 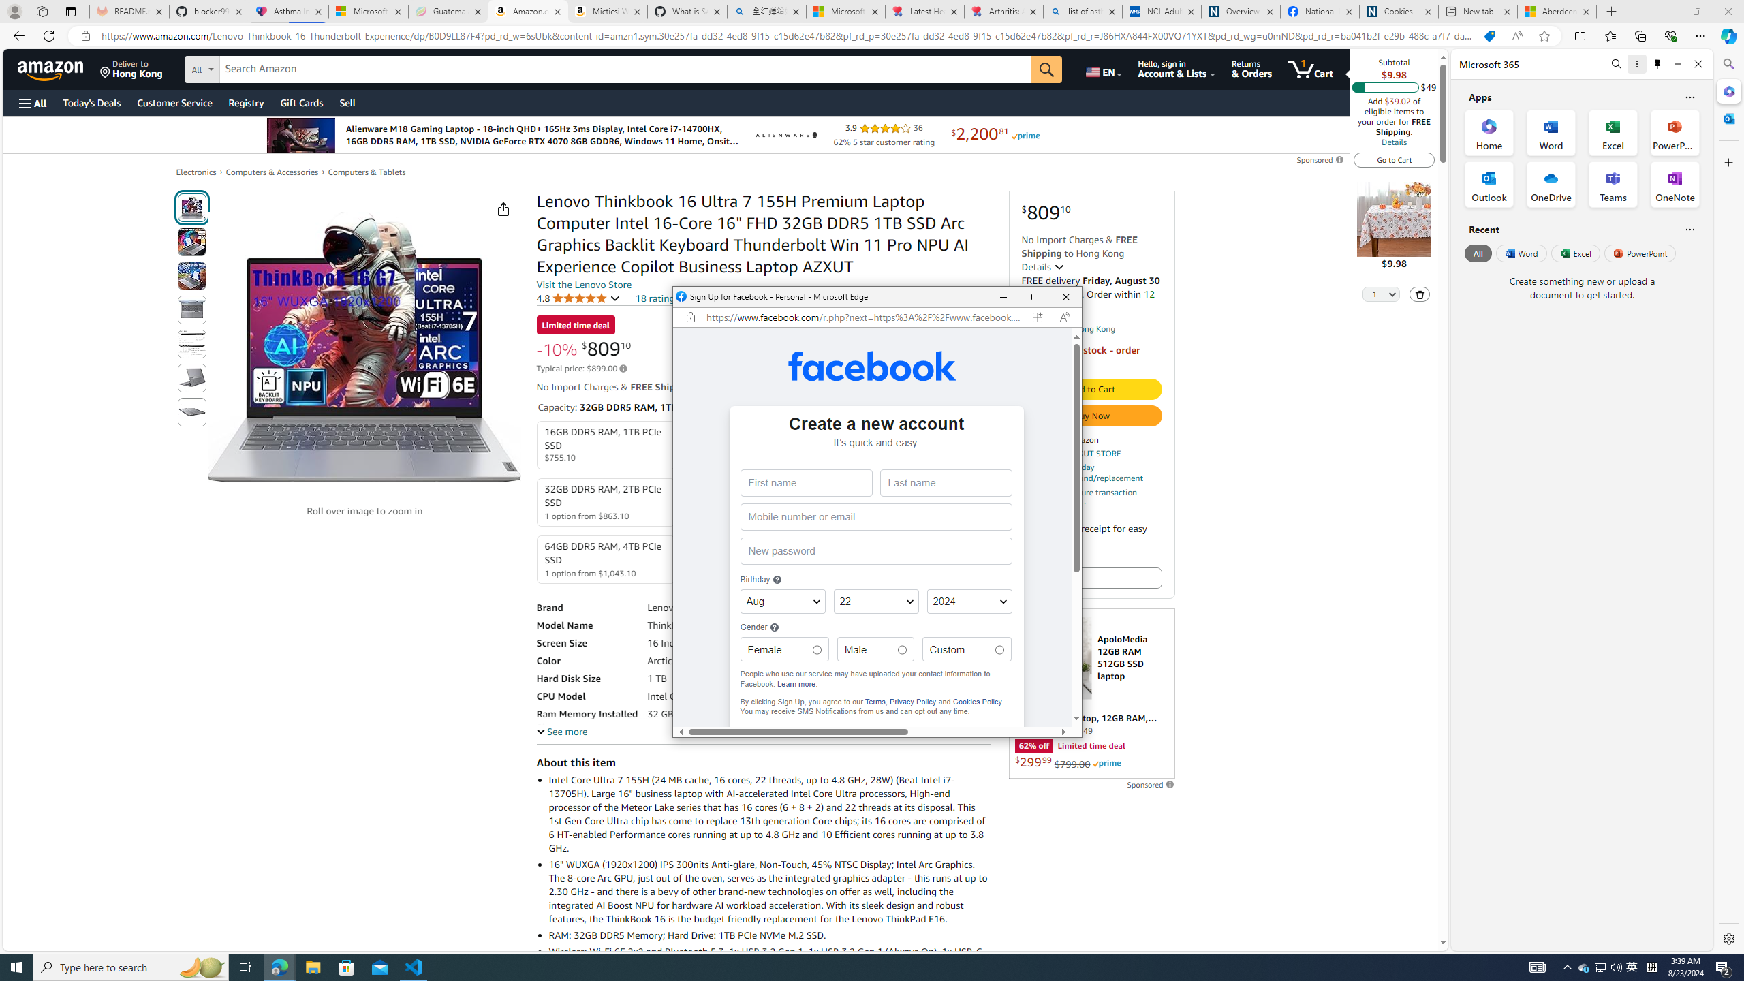 What do you see at coordinates (796, 683) in the screenshot?
I see `Learn more` at bounding box center [796, 683].